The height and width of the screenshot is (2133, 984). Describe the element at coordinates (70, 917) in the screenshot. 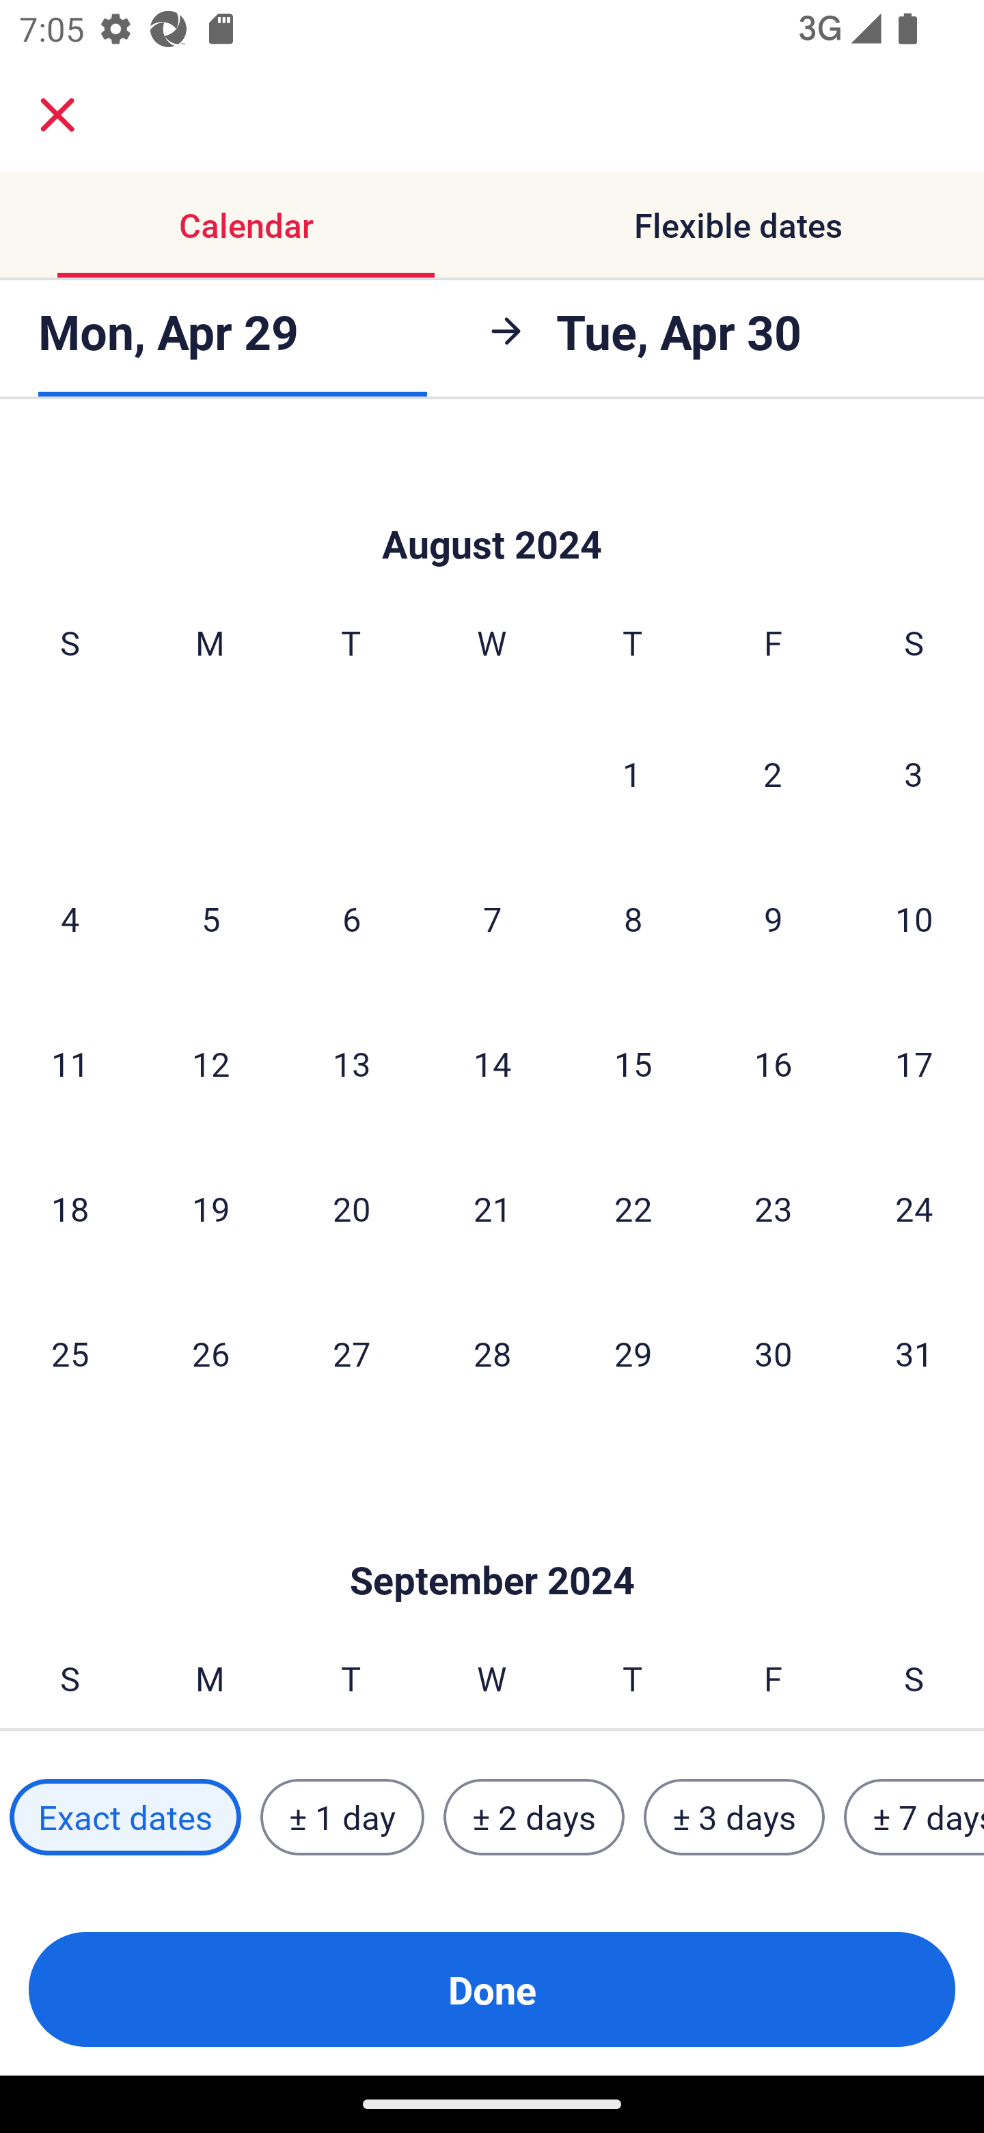

I see `4 Sunday, August 4, 2024` at that location.